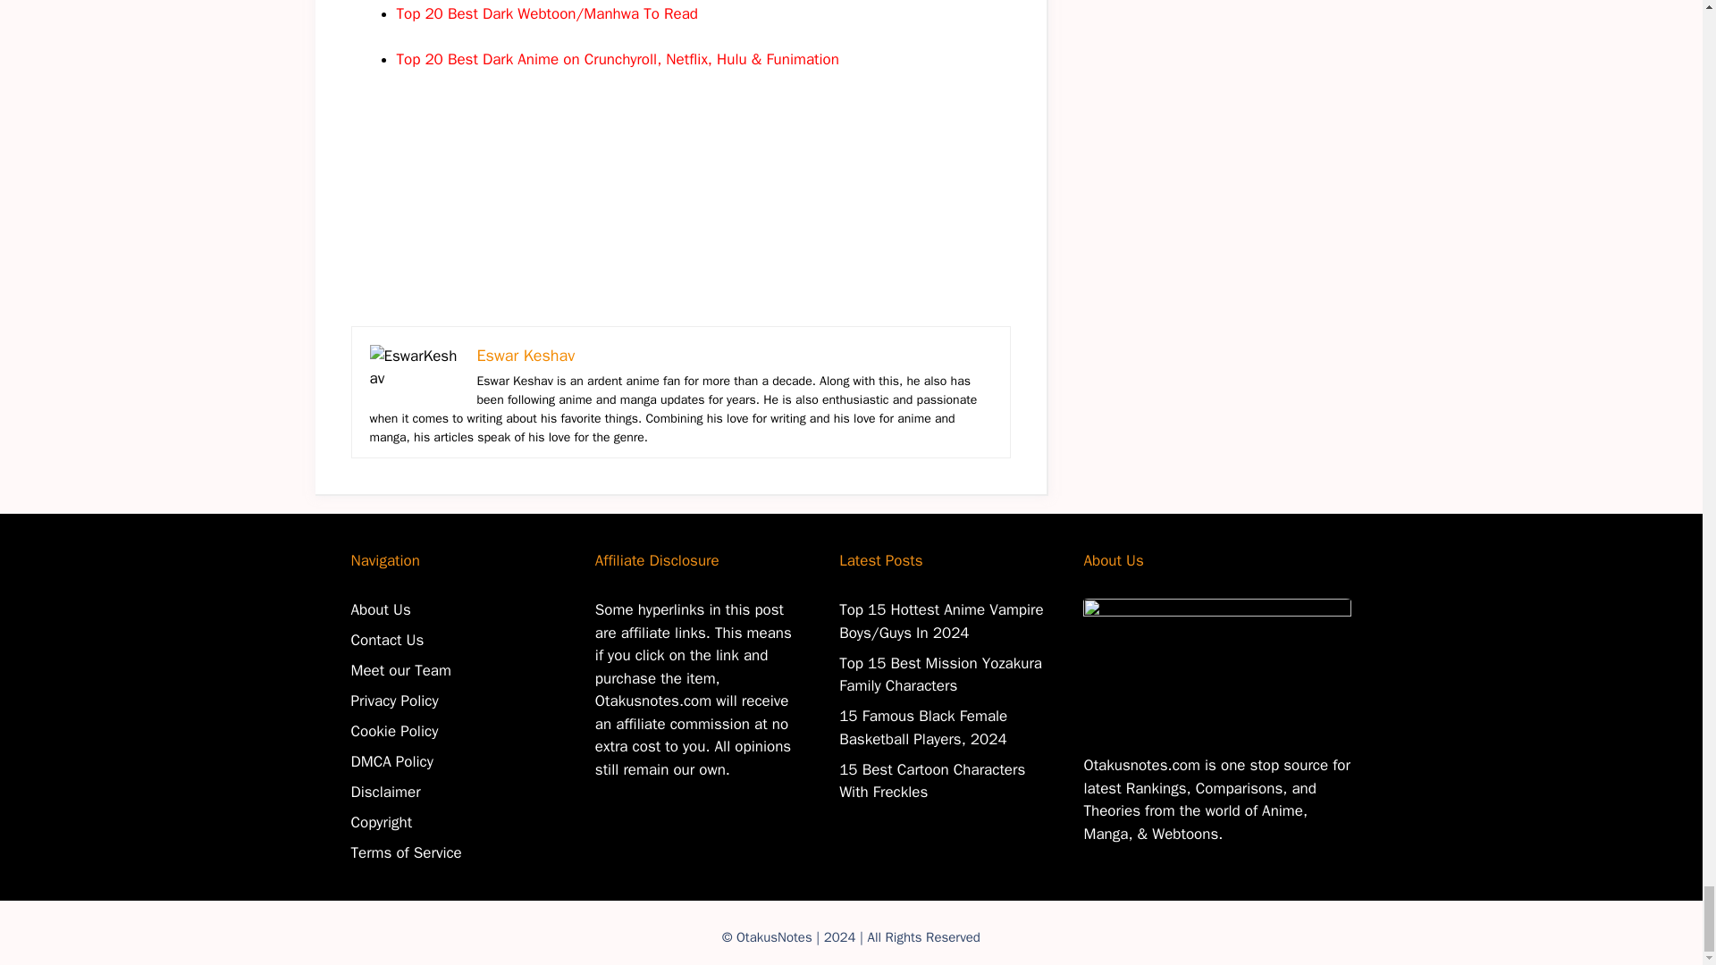 The height and width of the screenshot is (965, 1716). Describe the element at coordinates (386, 640) in the screenshot. I see `Contact Us` at that location.